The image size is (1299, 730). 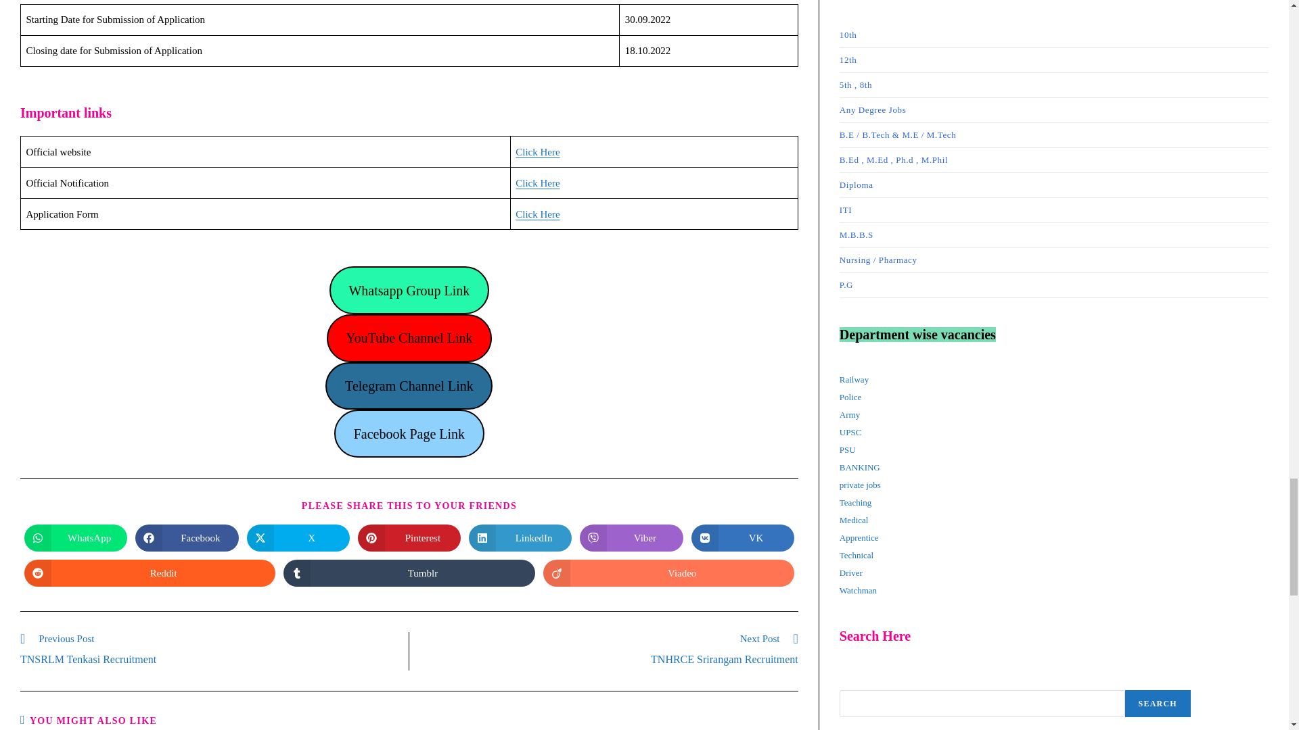 I want to click on Click Here, so click(x=150, y=573).